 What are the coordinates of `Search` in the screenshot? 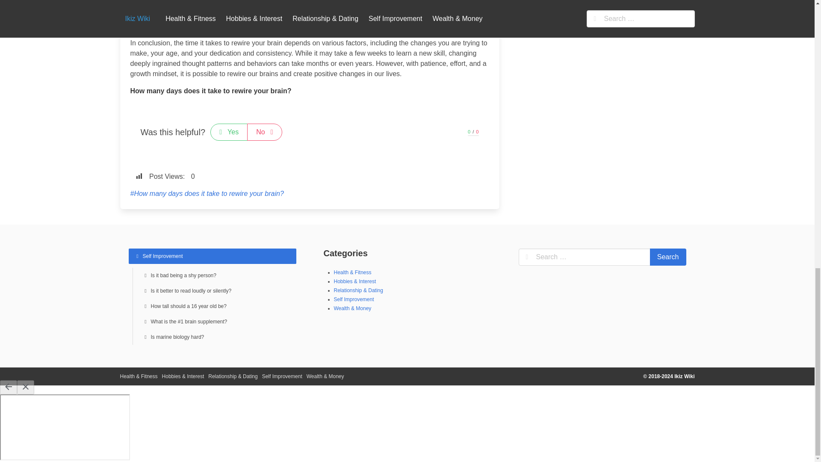 It's located at (668, 257).